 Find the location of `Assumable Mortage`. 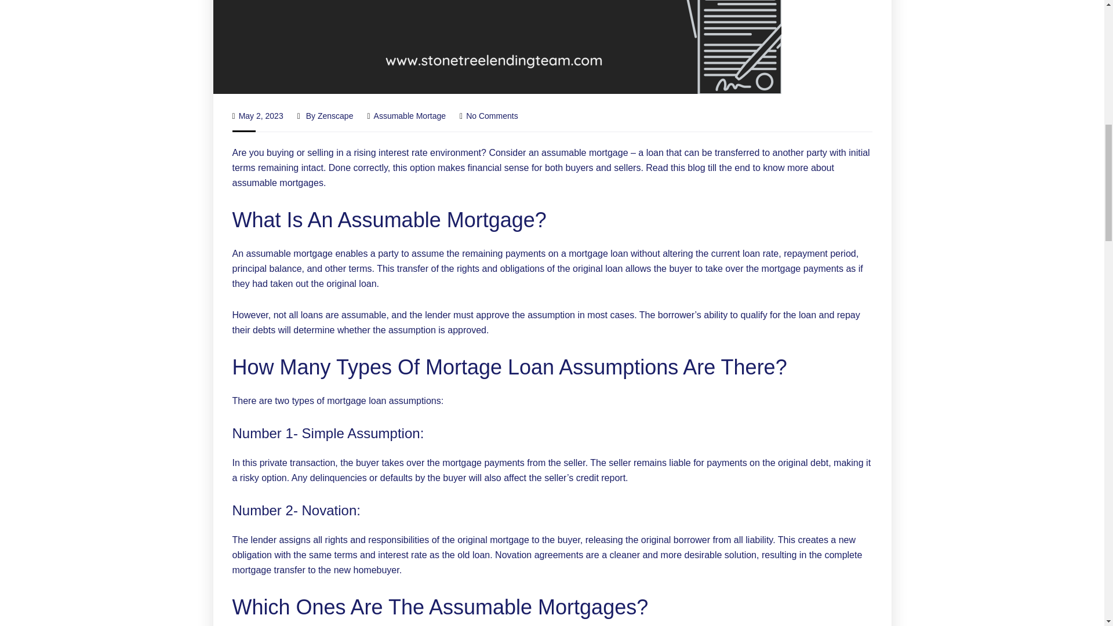

Assumable Mortage is located at coordinates (410, 116).